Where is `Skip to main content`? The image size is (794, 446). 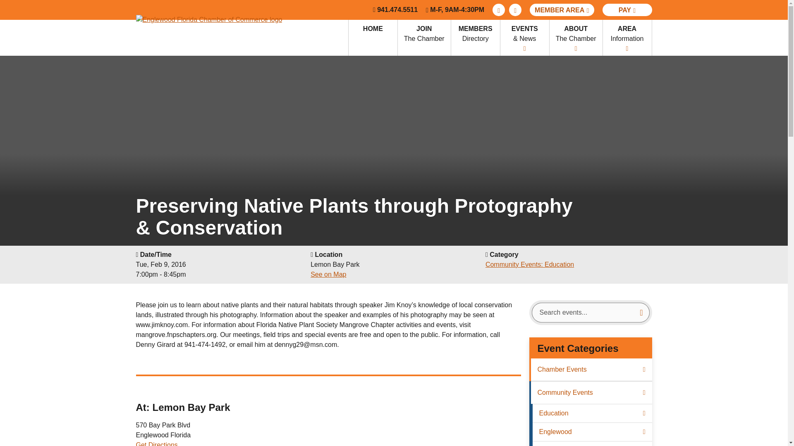 Skip to main content is located at coordinates (627, 9).